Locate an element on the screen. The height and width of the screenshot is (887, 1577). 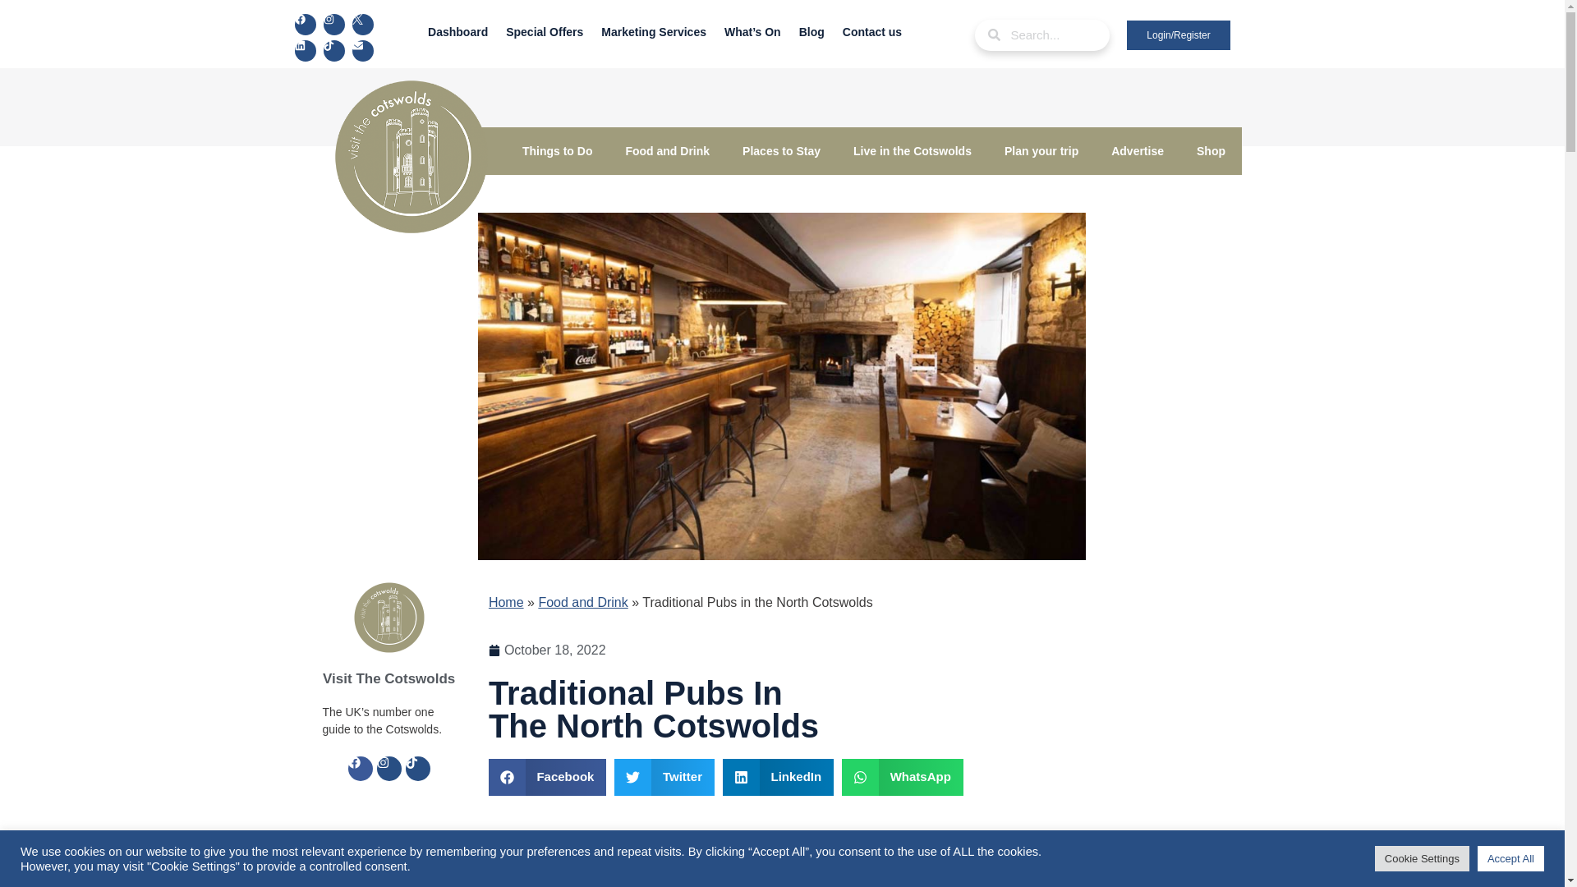
Things to Do is located at coordinates (557, 151).